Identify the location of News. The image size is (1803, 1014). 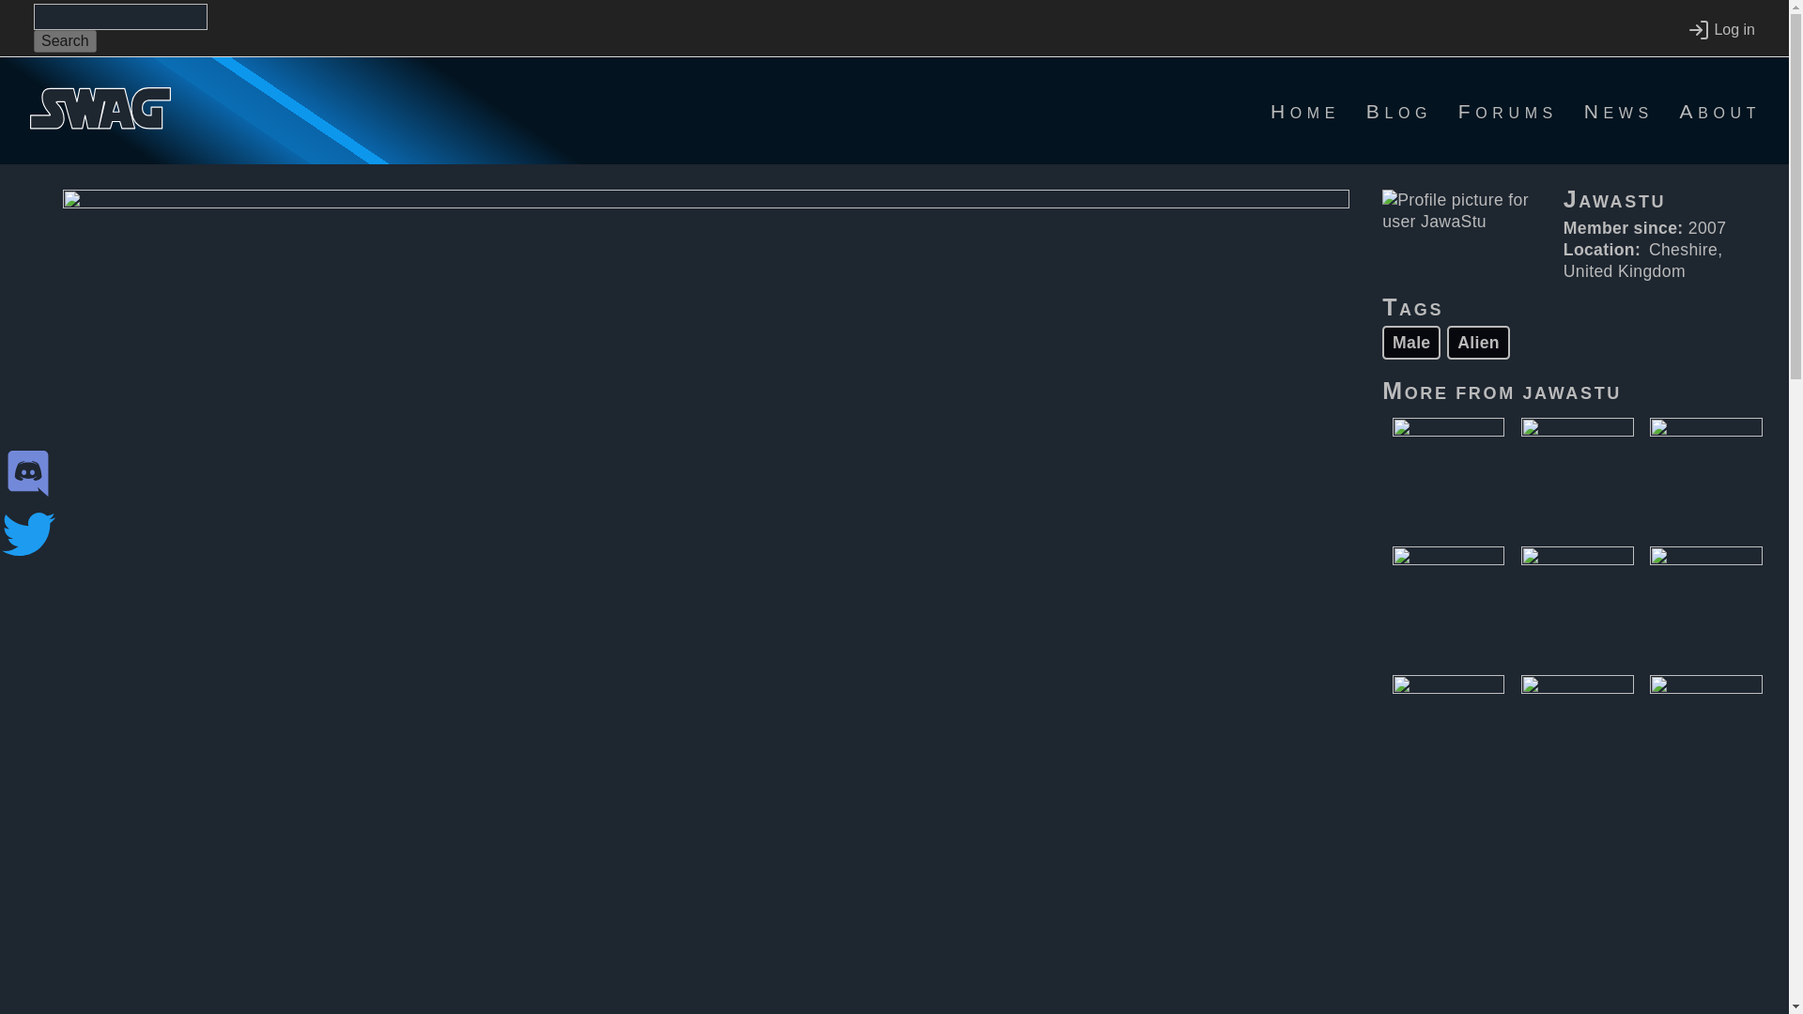
(1619, 111).